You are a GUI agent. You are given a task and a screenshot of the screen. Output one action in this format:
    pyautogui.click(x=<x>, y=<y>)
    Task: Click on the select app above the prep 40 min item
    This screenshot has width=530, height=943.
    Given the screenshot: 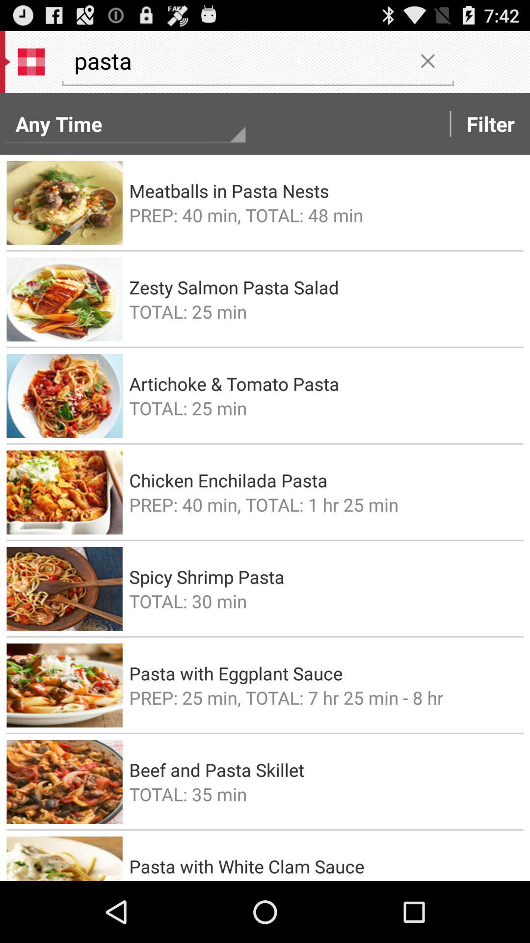 What is the action you would take?
    pyautogui.click(x=323, y=191)
    